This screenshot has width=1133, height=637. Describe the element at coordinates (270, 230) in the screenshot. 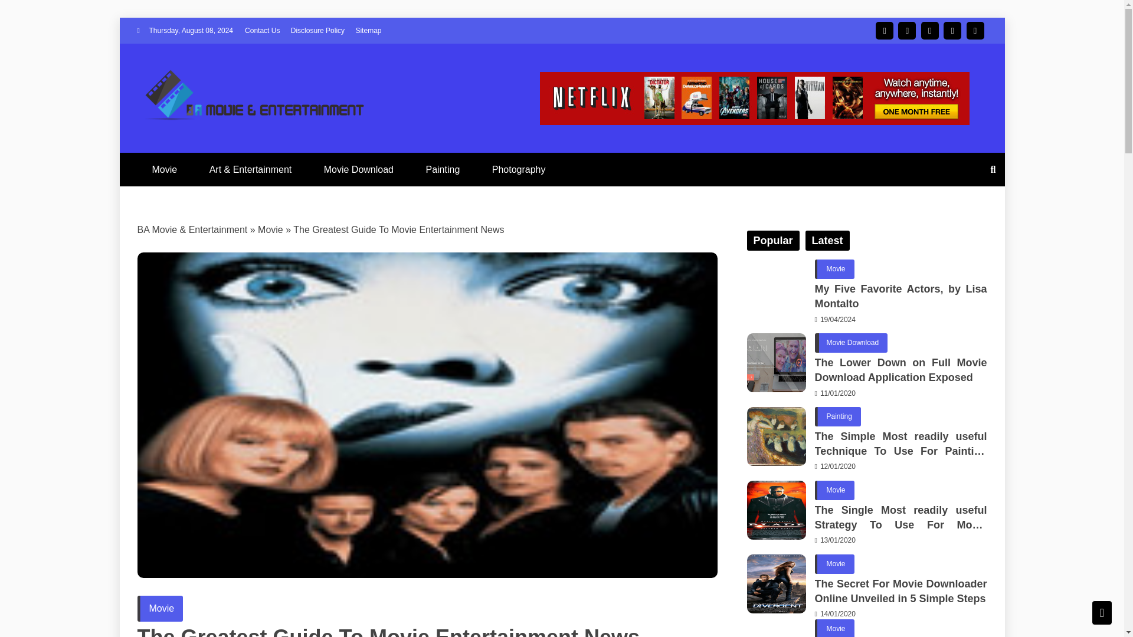

I see `Movie` at that location.